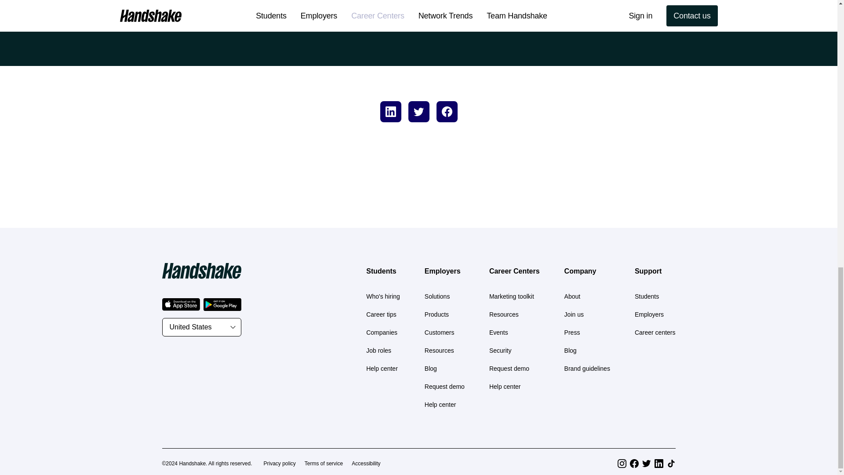 The image size is (844, 475). What do you see at coordinates (646, 464) in the screenshot?
I see `Twitter` at bounding box center [646, 464].